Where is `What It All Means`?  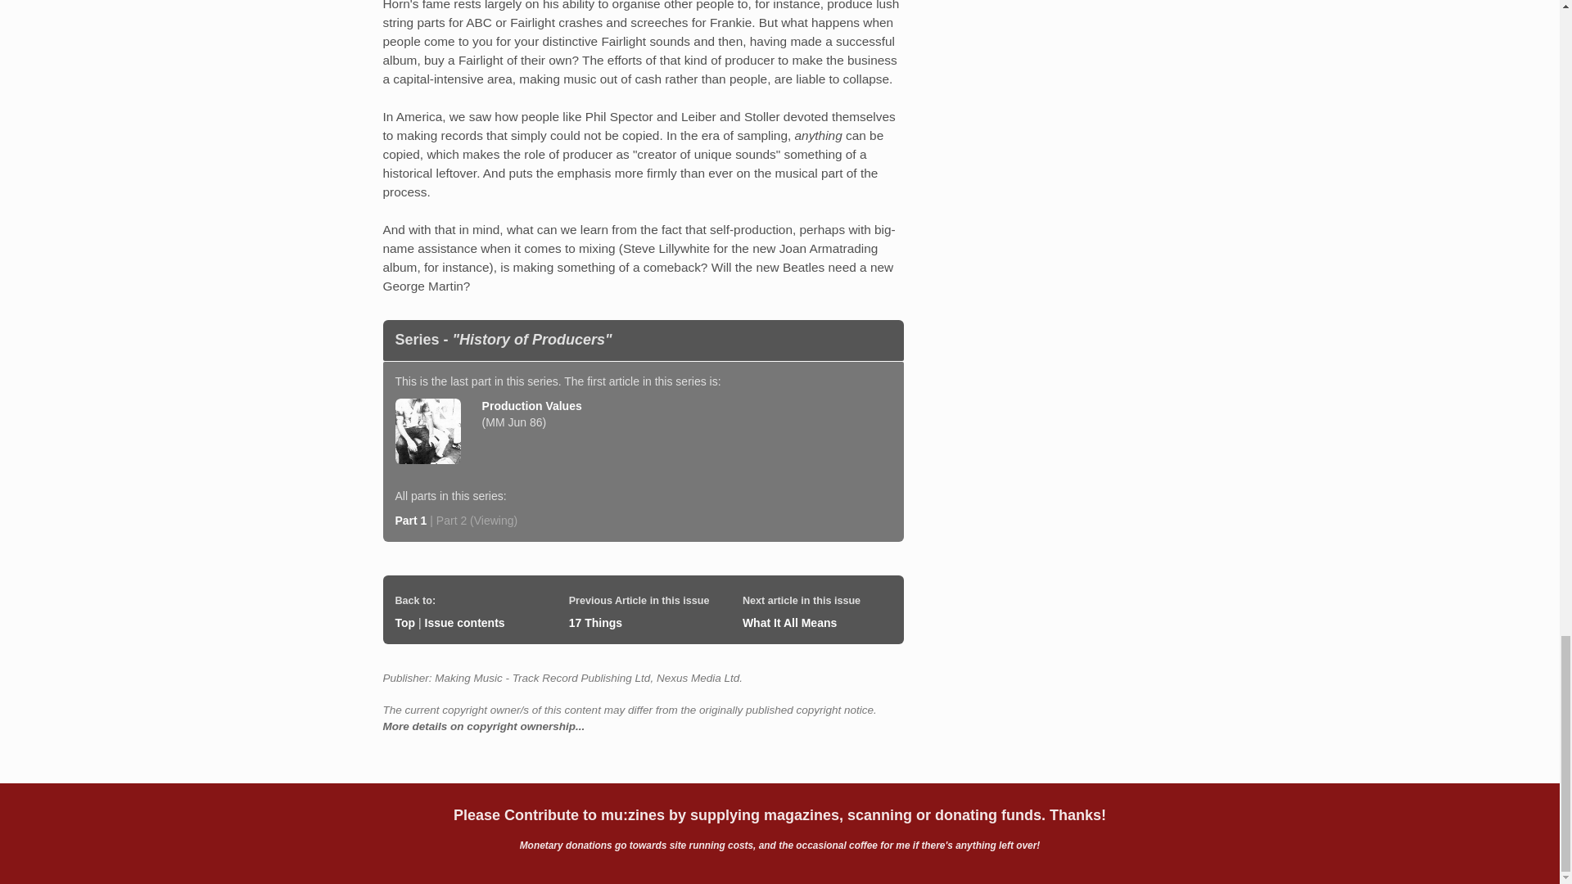
What It All Means is located at coordinates (789, 622).